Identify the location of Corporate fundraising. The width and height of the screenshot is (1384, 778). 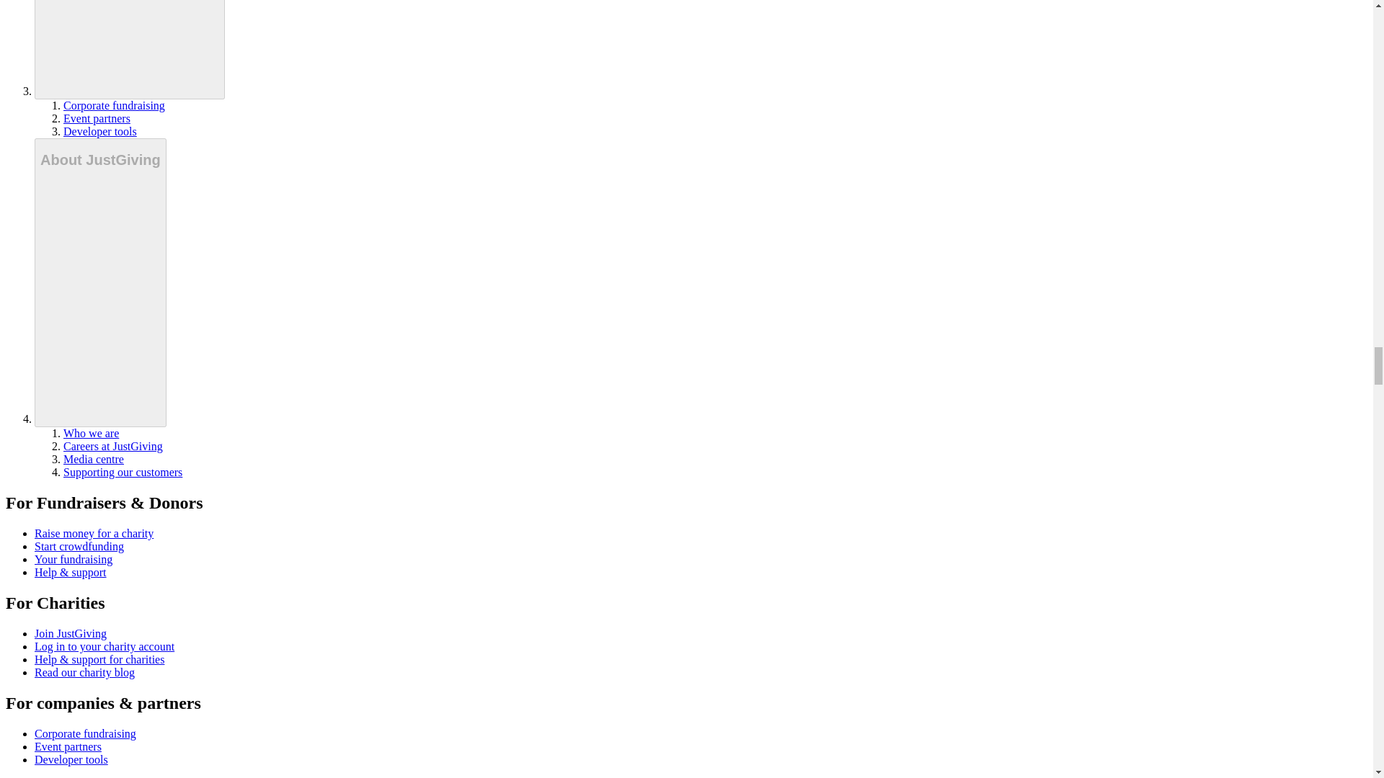
(114, 105).